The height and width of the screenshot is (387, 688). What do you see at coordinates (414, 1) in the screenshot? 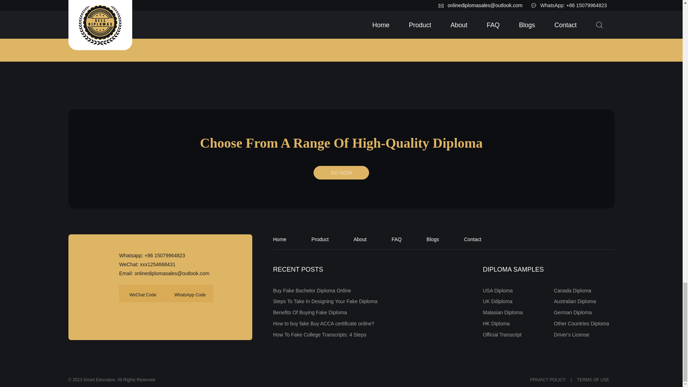
I see `where to buy Aeizona State University diploma certificate?` at bounding box center [414, 1].